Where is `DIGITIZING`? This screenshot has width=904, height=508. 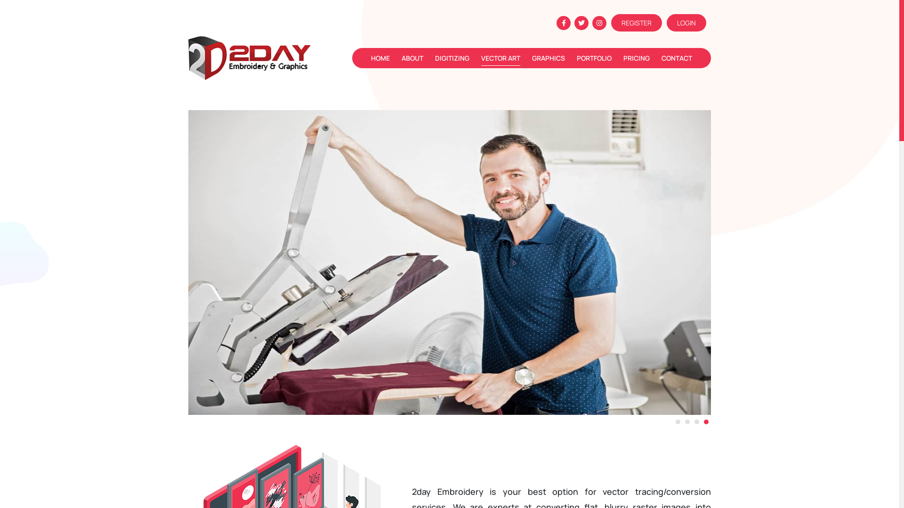
DIGITIZING is located at coordinates (452, 58).